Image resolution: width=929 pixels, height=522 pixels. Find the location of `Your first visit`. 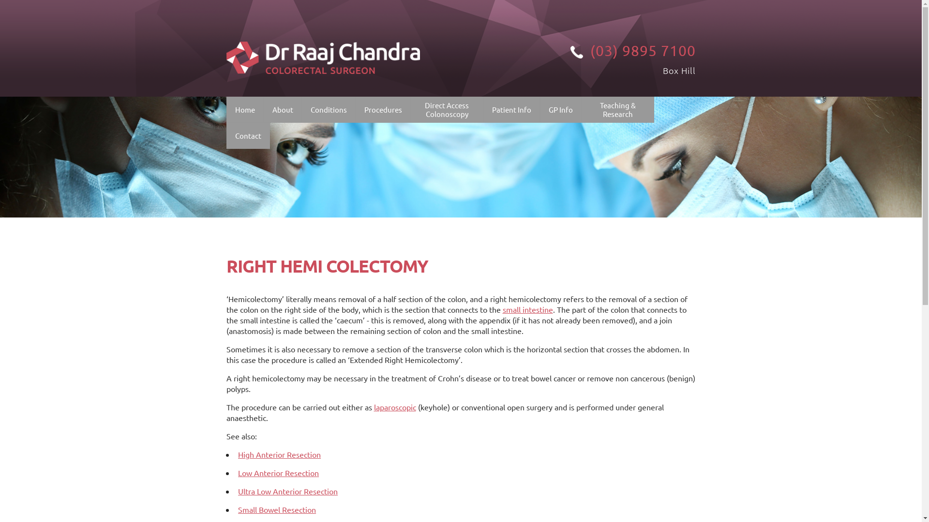

Your first visit is located at coordinates (551, 134).